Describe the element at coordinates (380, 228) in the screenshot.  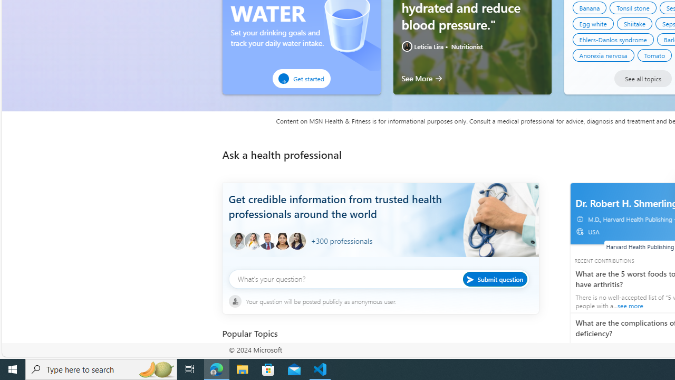
I see `Background` at that location.